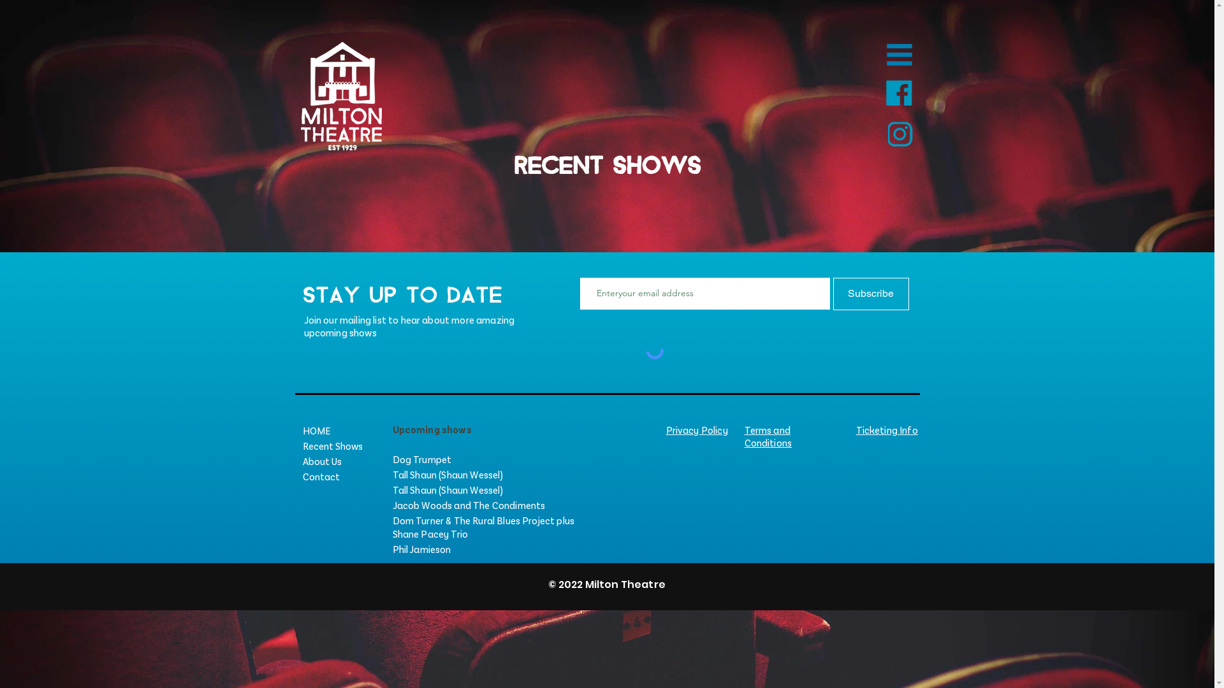 The height and width of the screenshot is (688, 1224). Describe the element at coordinates (433, 477) in the screenshot. I see `Contact` at that location.